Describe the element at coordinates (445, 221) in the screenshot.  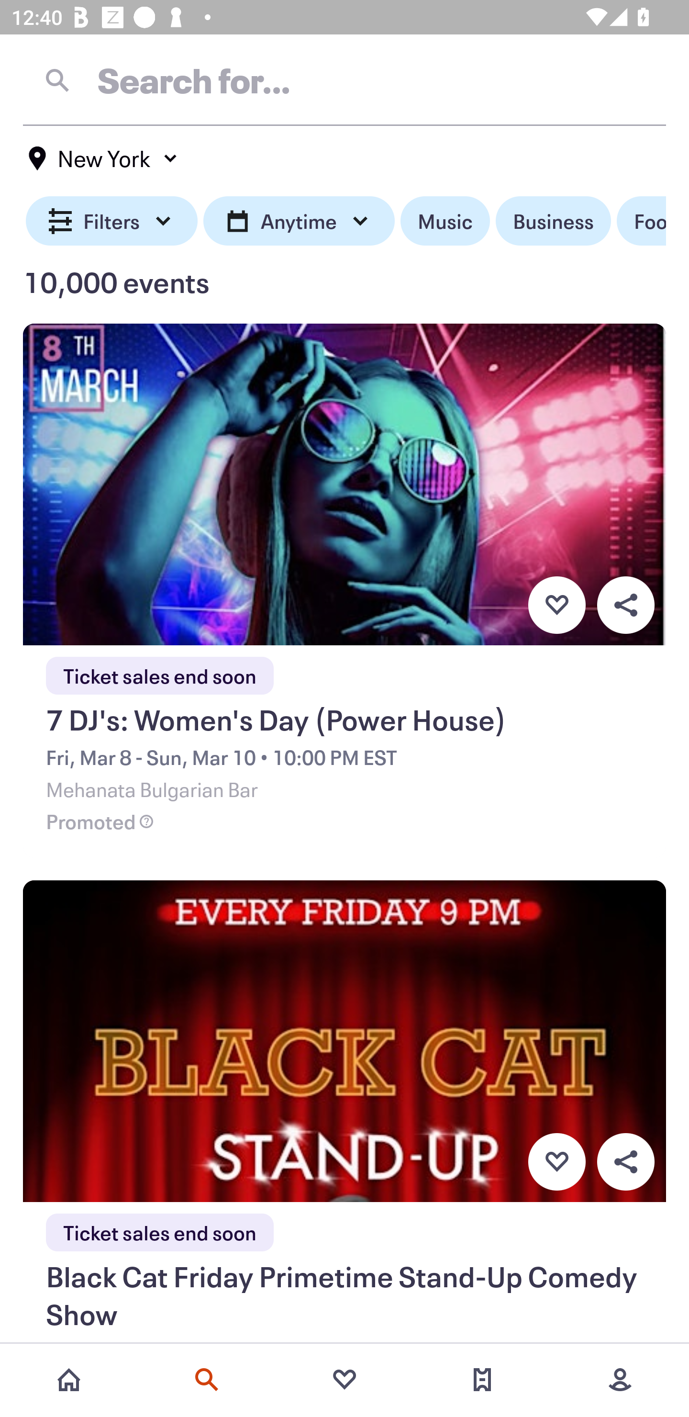
I see `Music` at that location.